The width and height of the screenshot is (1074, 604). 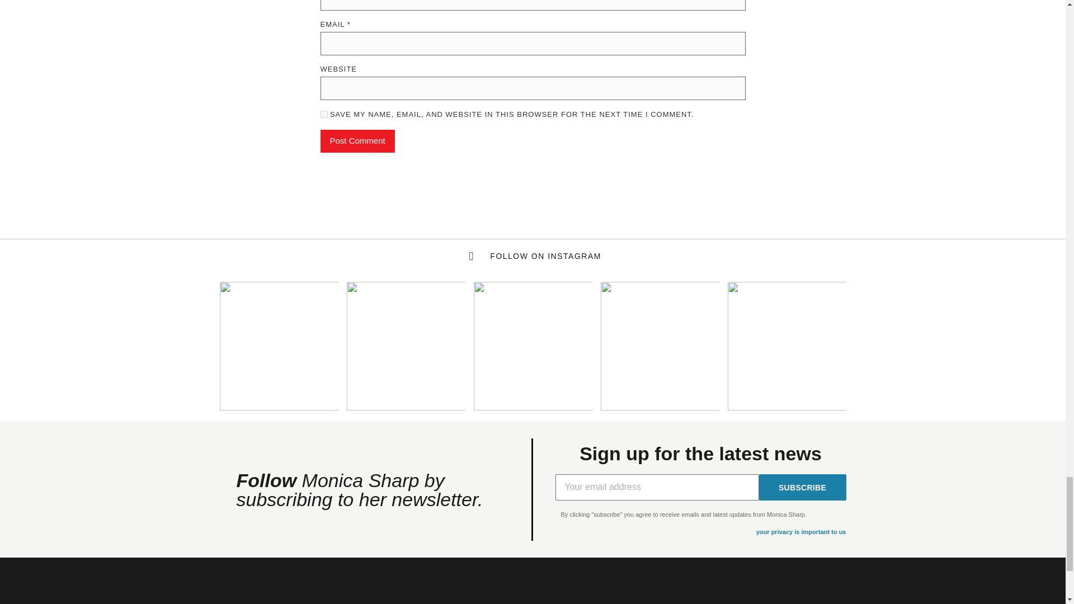 I want to click on SUBSCRIBE, so click(x=802, y=487).